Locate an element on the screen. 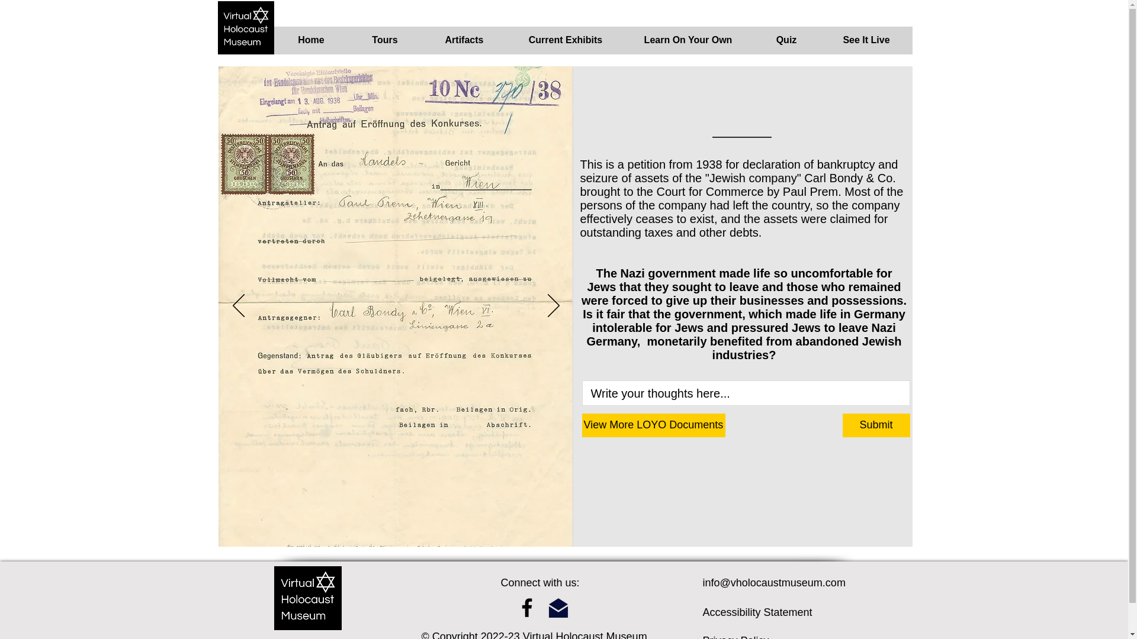 The width and height of the screenshot is (1137, 639). Accessibility Statement is located at coordinates (757, 612).